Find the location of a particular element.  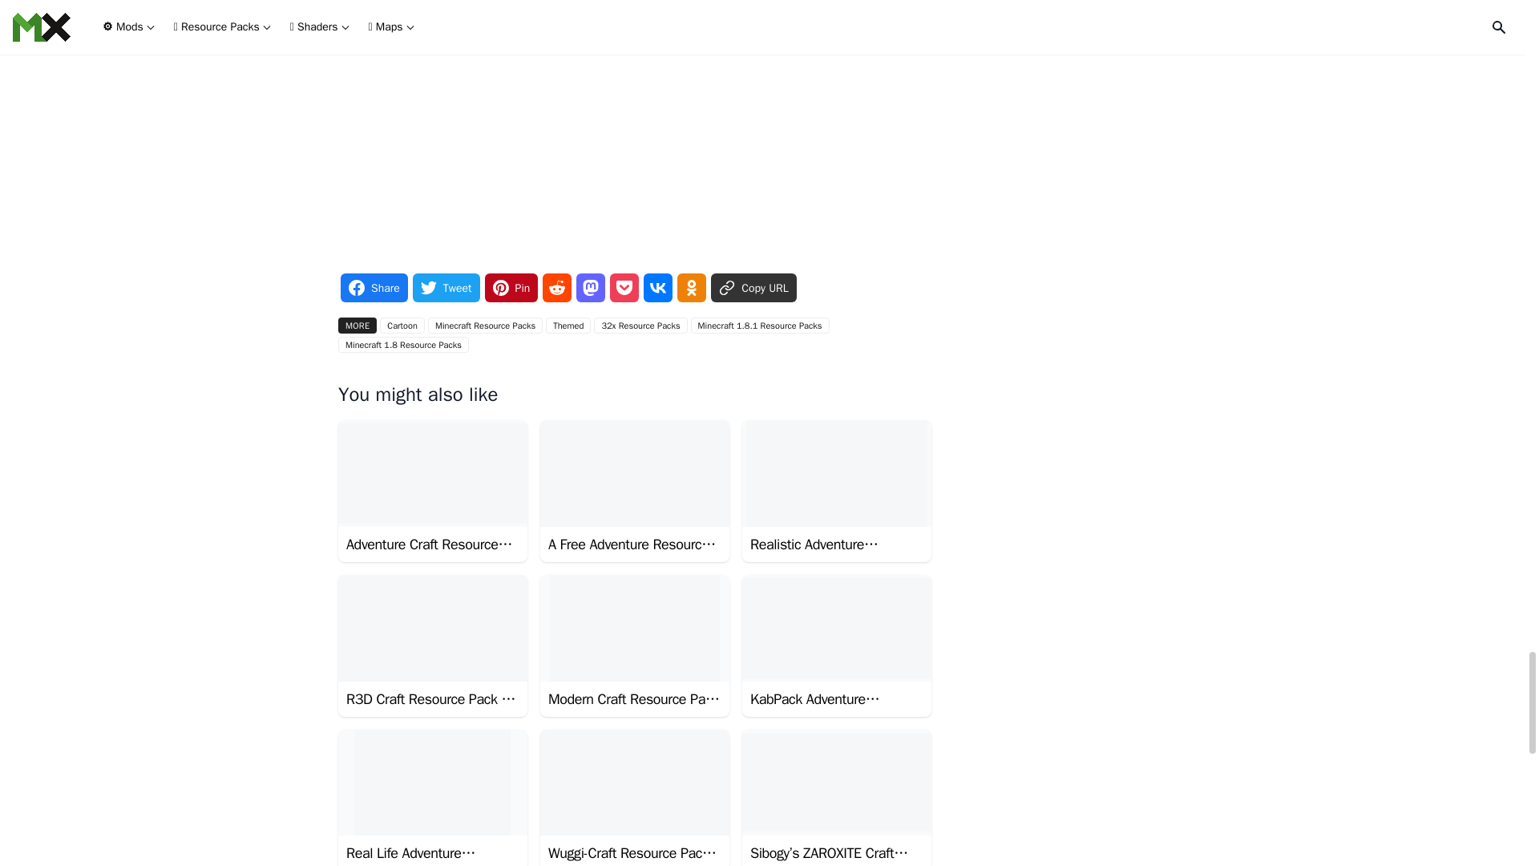

Modern Craft Resource Pack for Minecraft 1.9 is located at coordinates (635, 646).